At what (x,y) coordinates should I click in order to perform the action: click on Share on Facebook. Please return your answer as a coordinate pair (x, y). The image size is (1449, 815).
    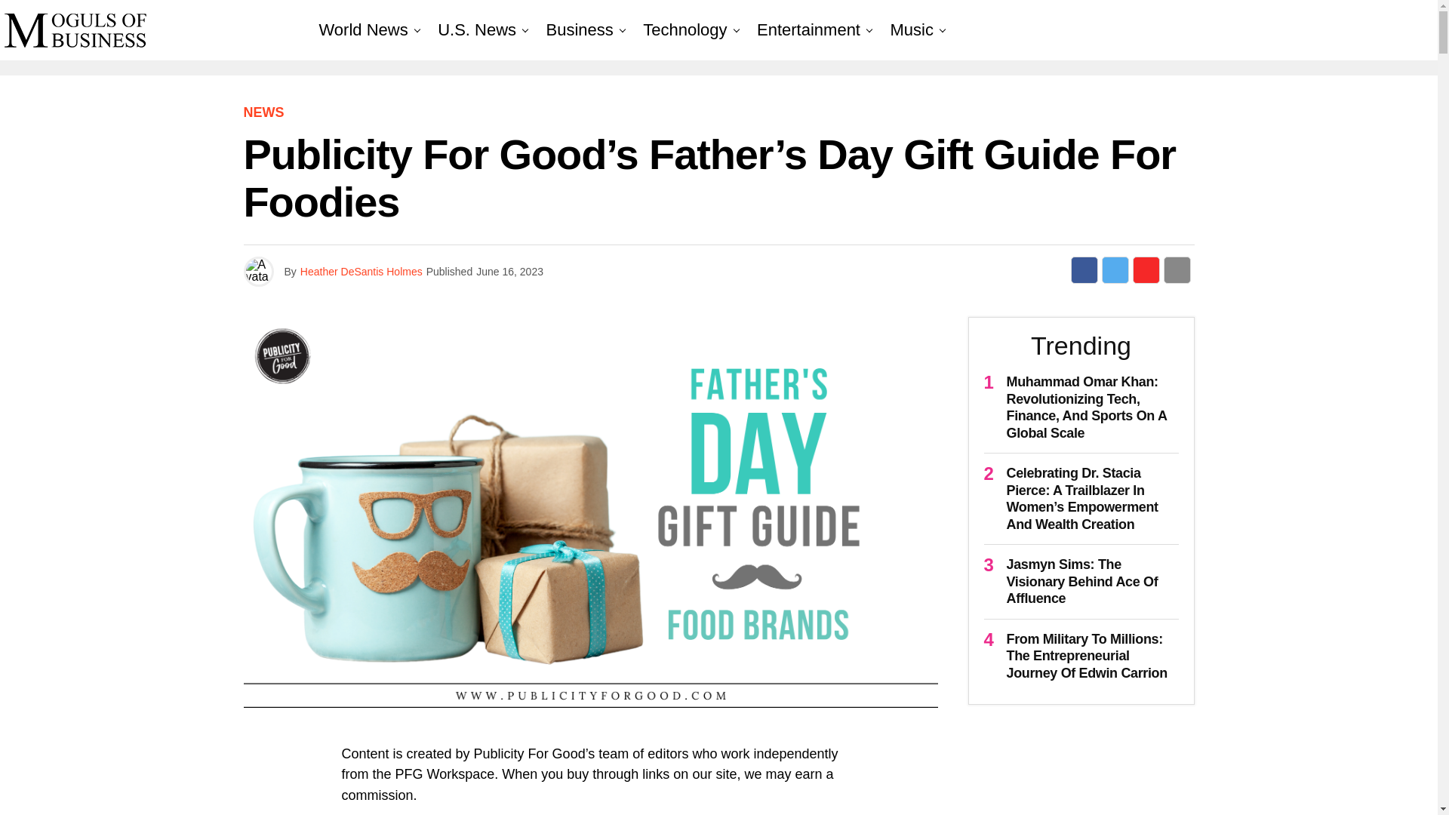
    Looking at the image, I should click on (1084, 270).